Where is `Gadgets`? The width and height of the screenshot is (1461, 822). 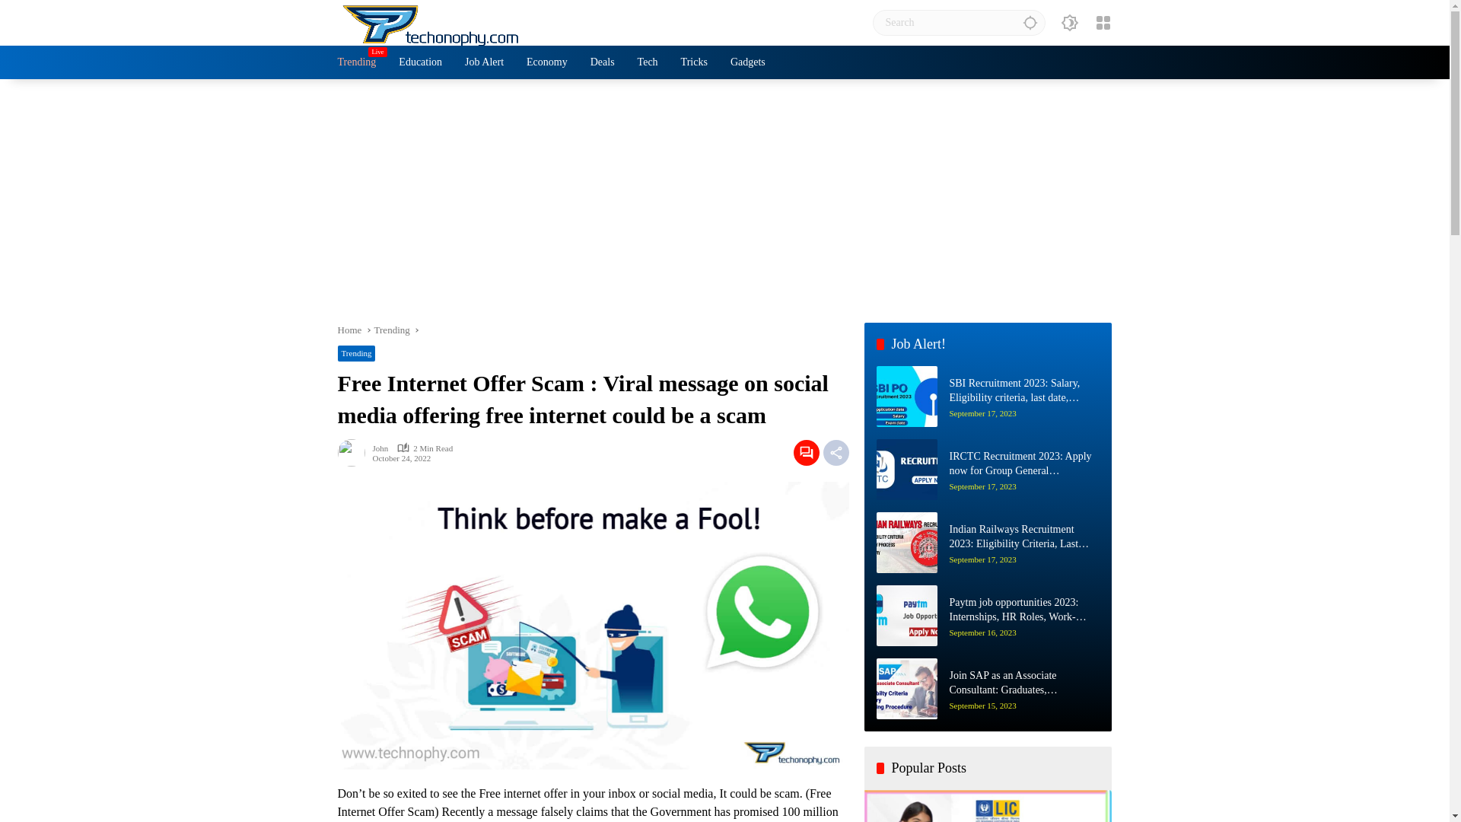
Gadgets is located at coordinates (748, 62).